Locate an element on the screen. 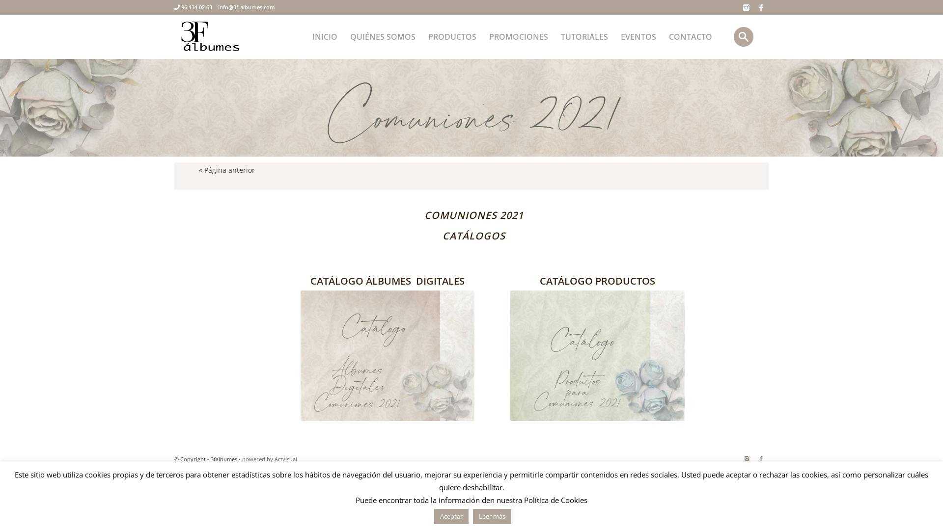 The height and width of the screenshot is (530, 943). Instagram is located at coordinates (747, 458).